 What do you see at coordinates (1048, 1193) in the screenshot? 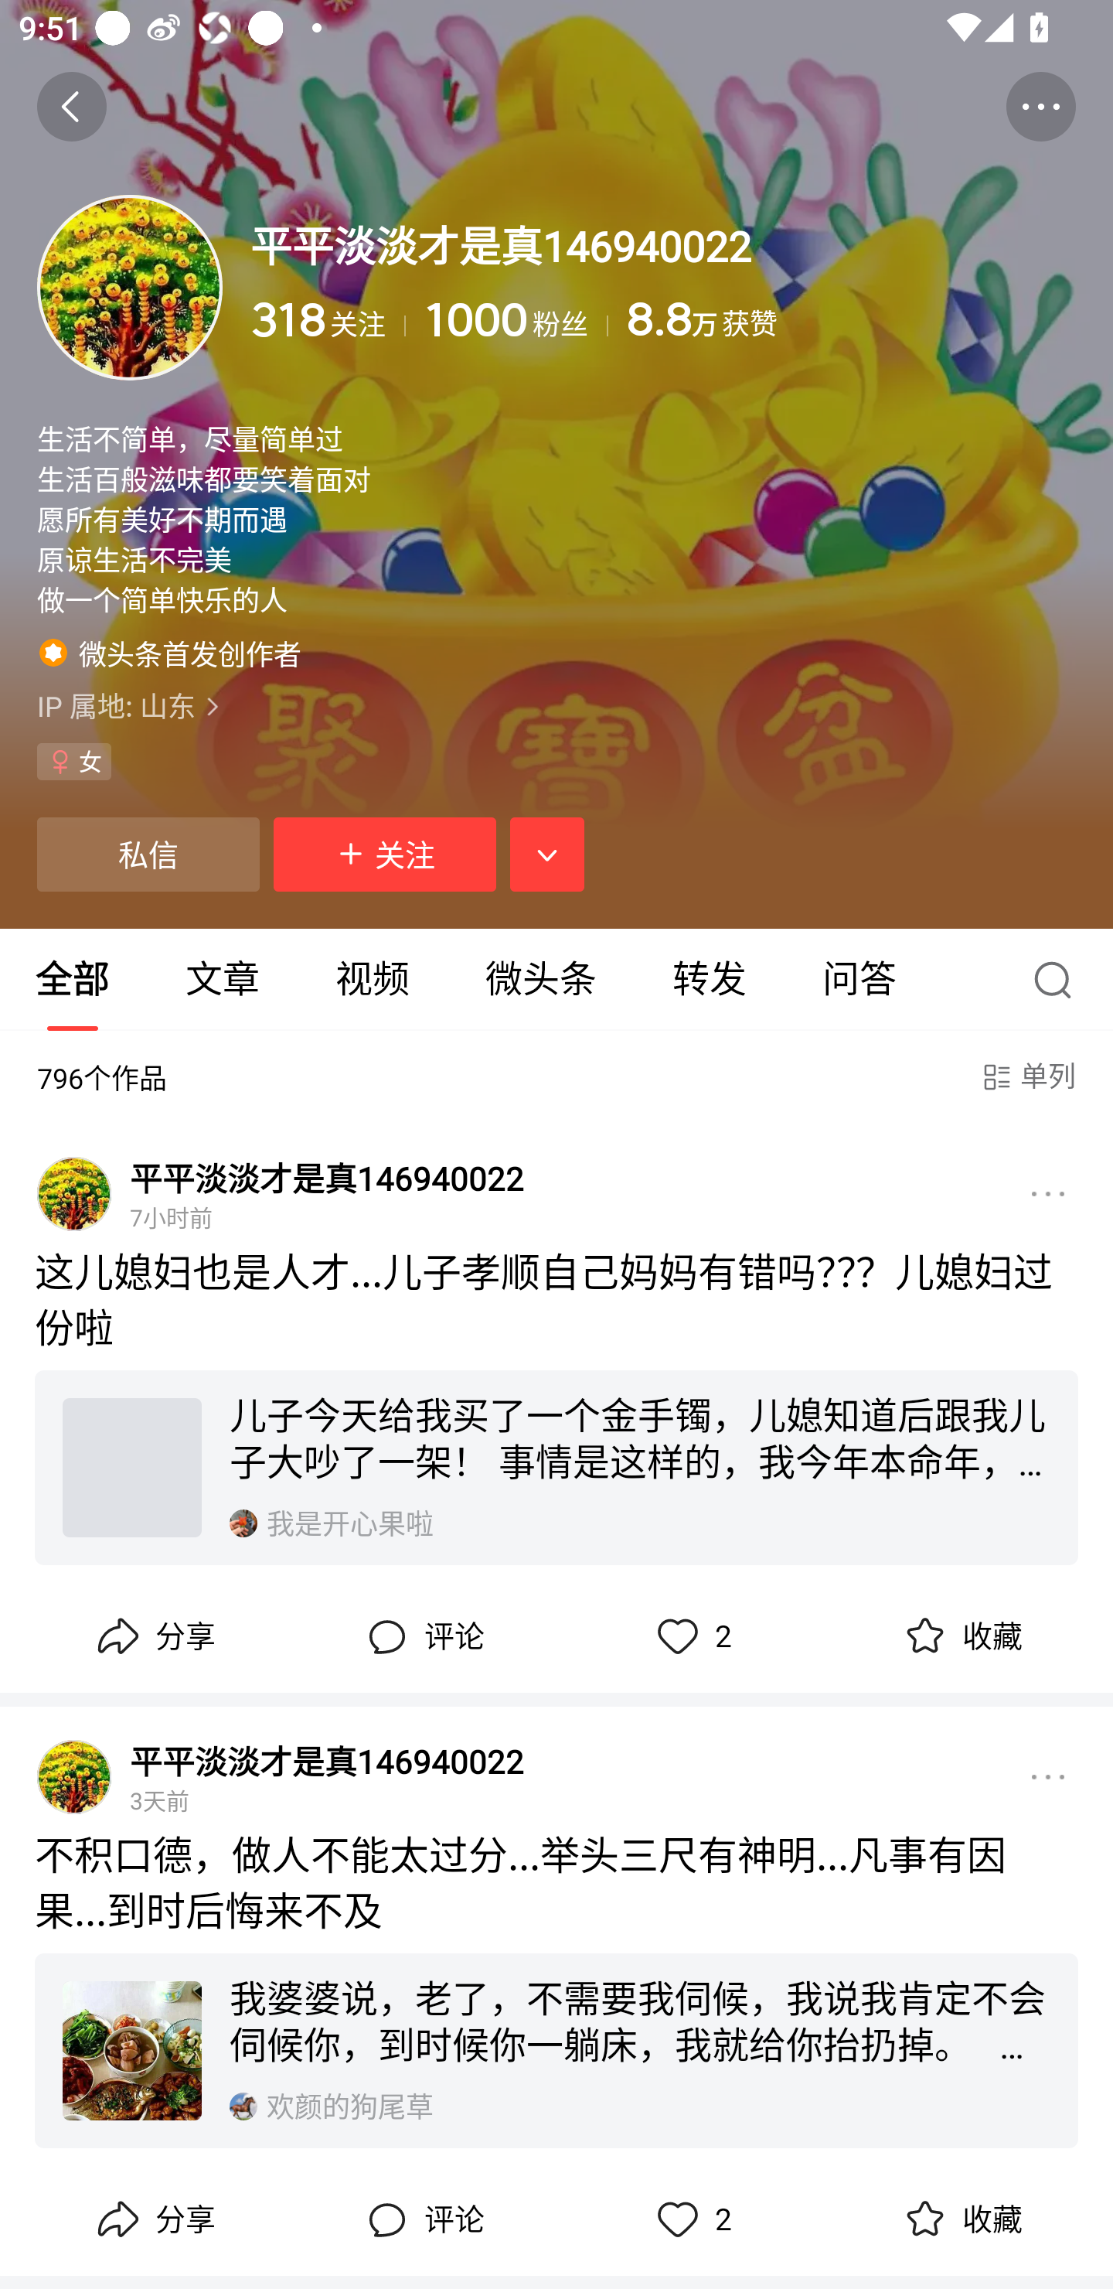
I see `更多` at bounding box center [1048, 1193].